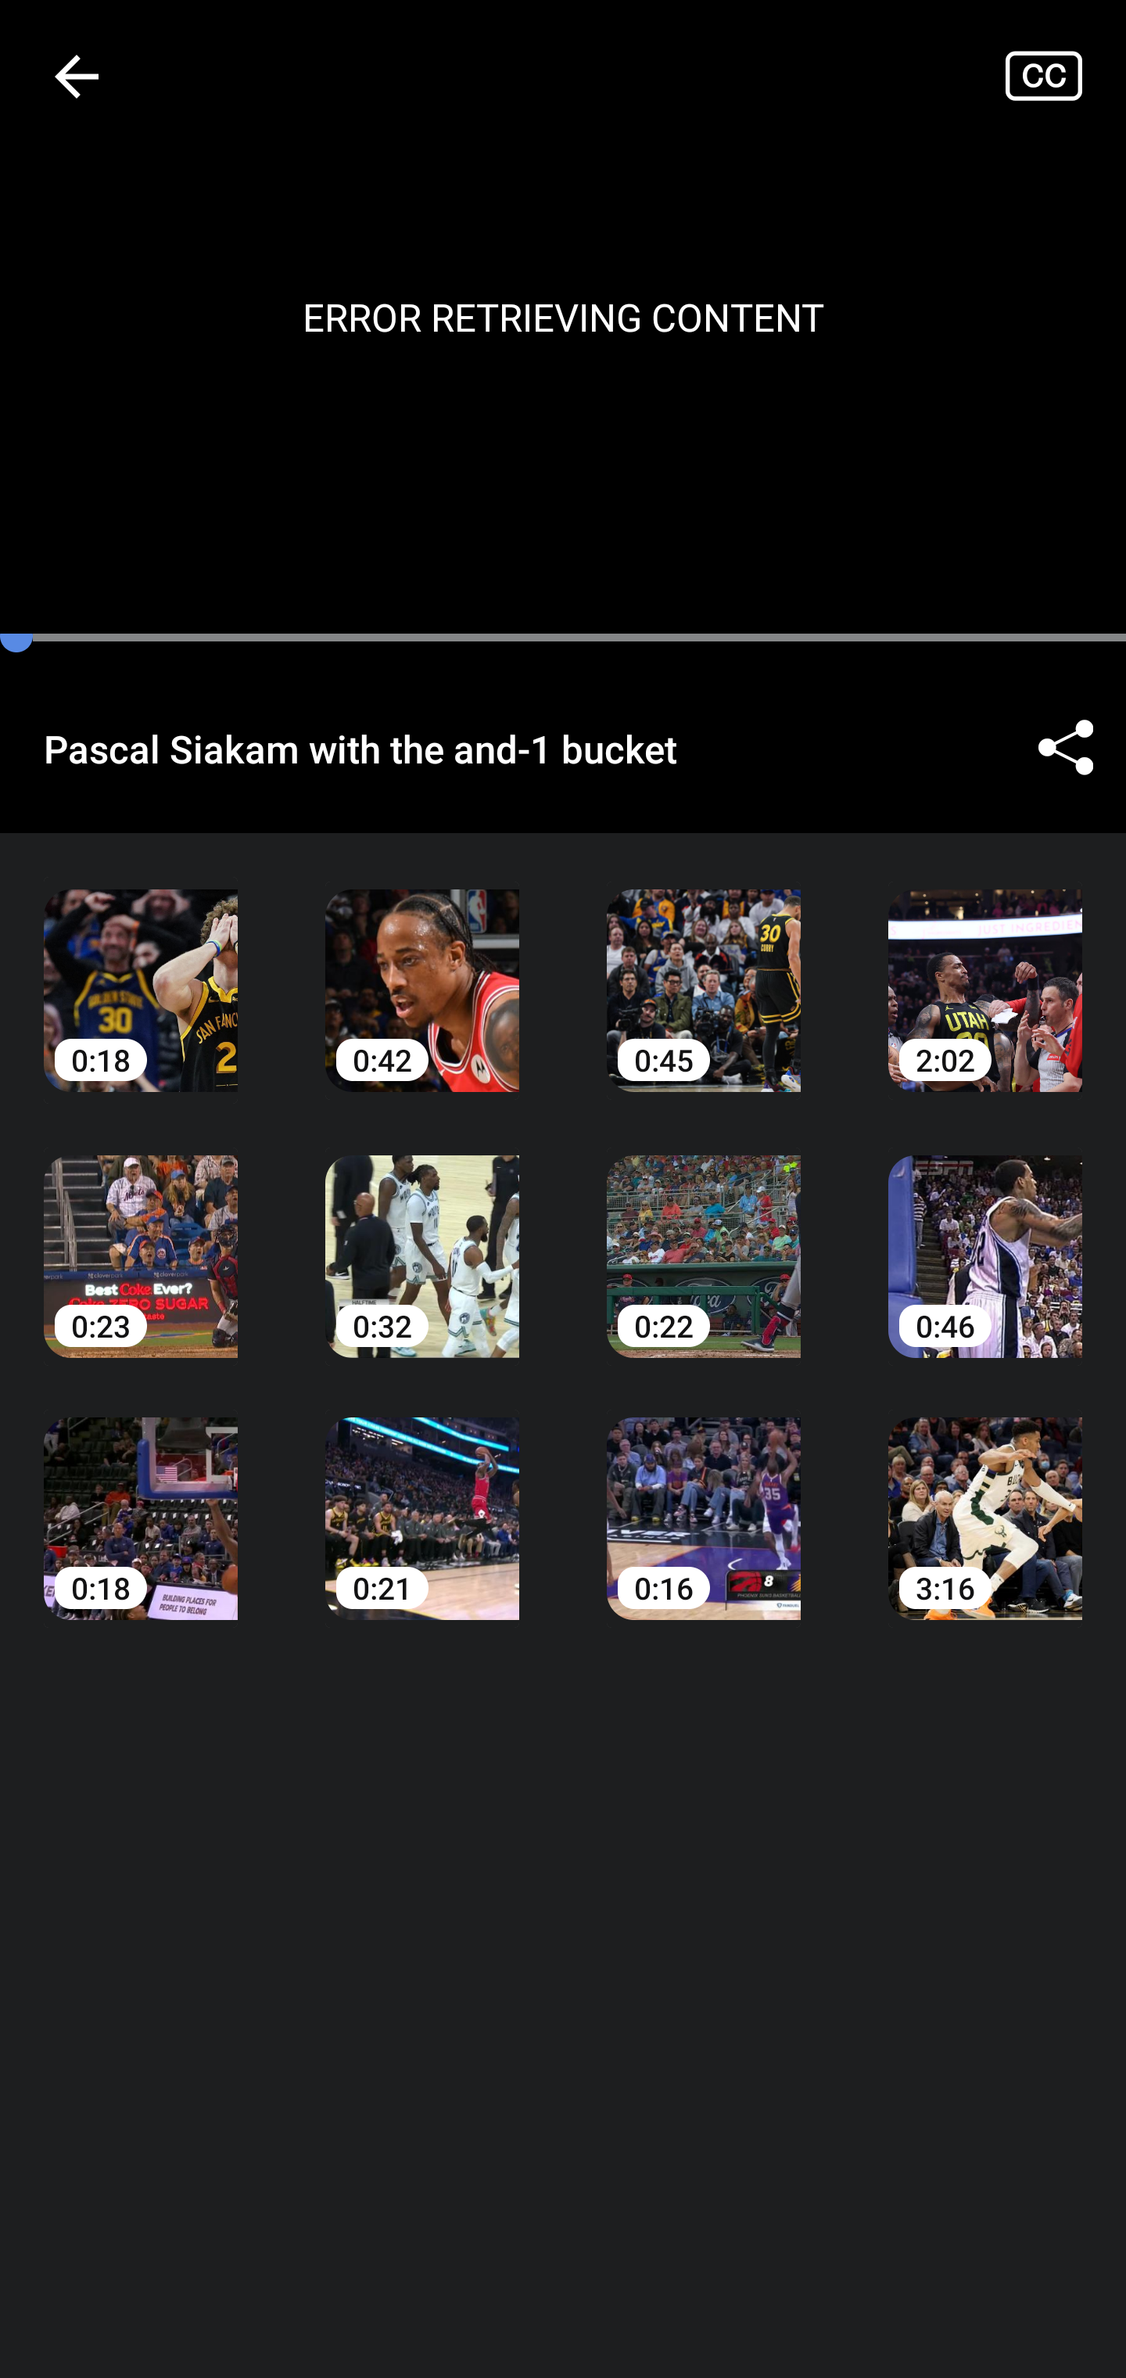 This screenshot has height=2378, width=1126. I want to click on 0:18, so click(141, 1496).